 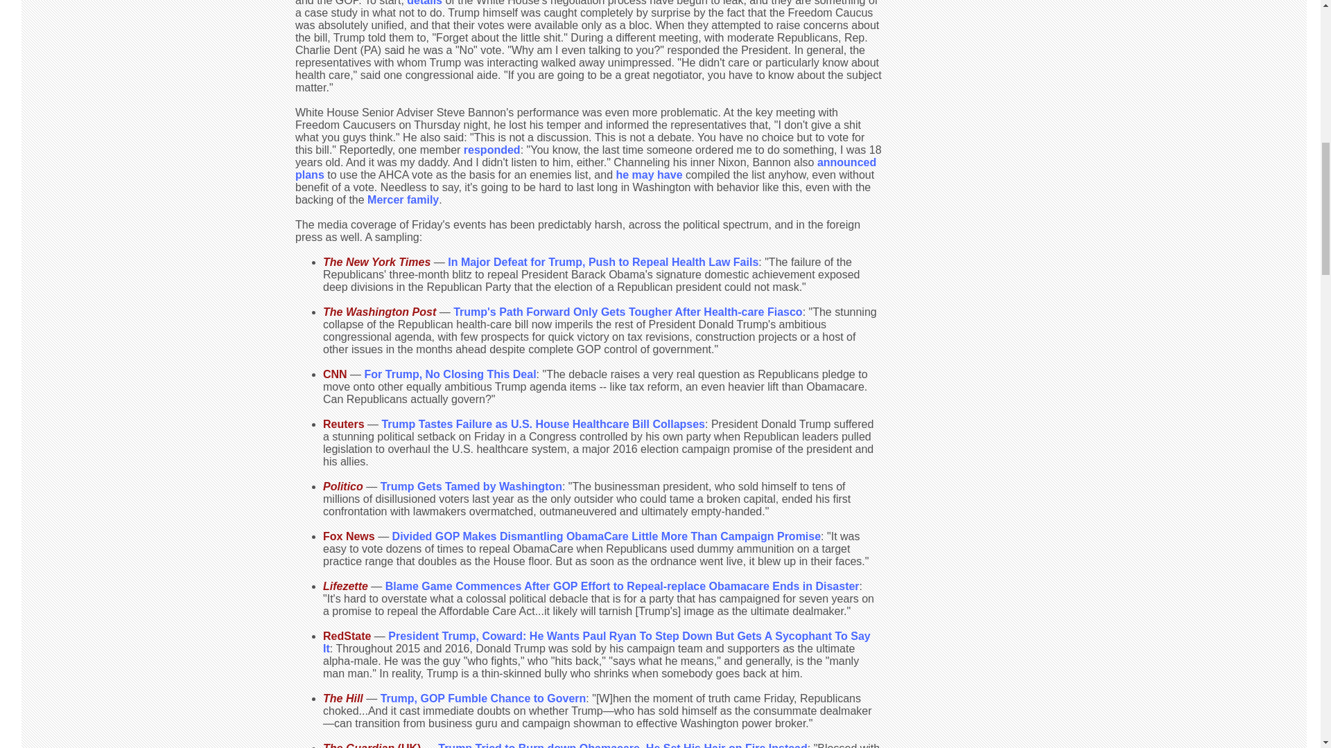 What do you see at coordinates (451, 374) in the screenshot?
I see `For Trump, No Closing This Deal` at bounding box center [451, 374].